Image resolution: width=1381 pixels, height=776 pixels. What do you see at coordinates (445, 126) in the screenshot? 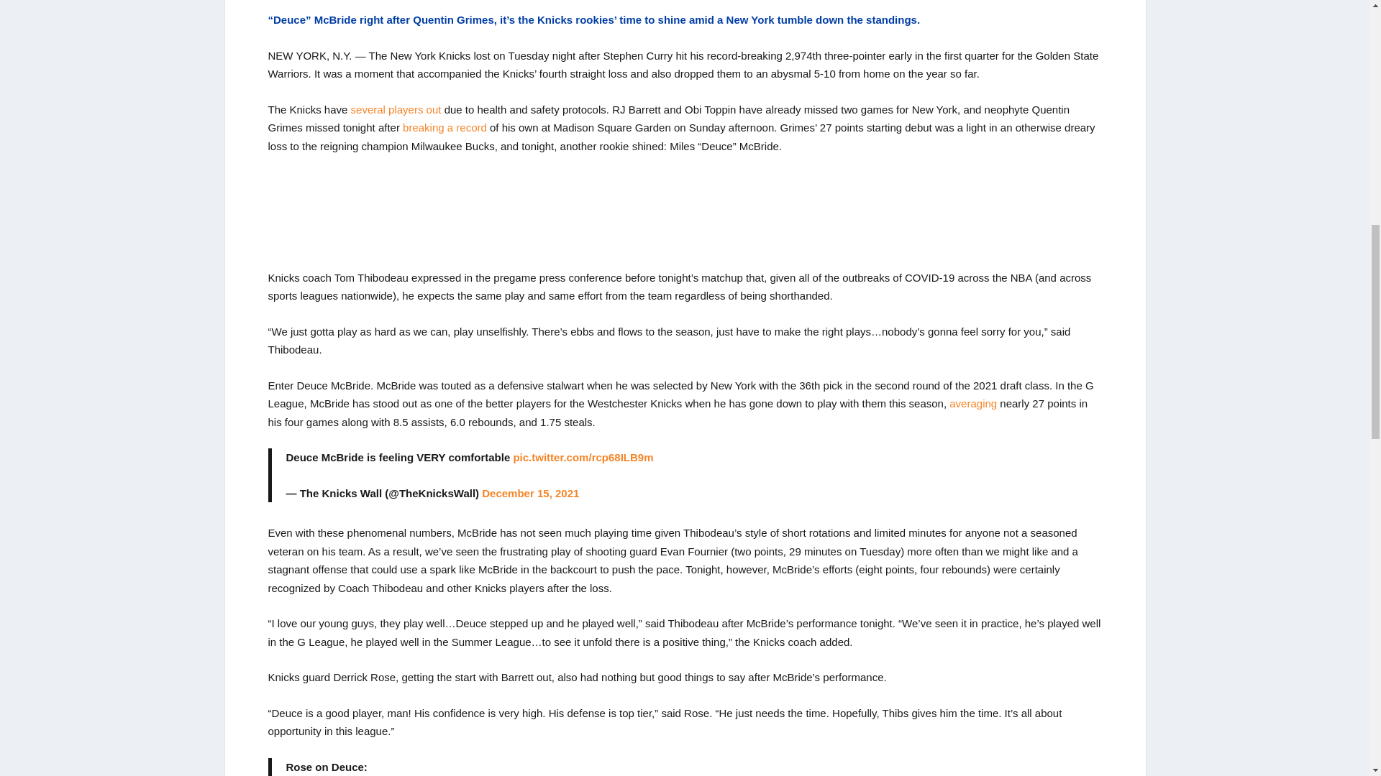
I see `breaking a record` at bounding box center [445, 126].